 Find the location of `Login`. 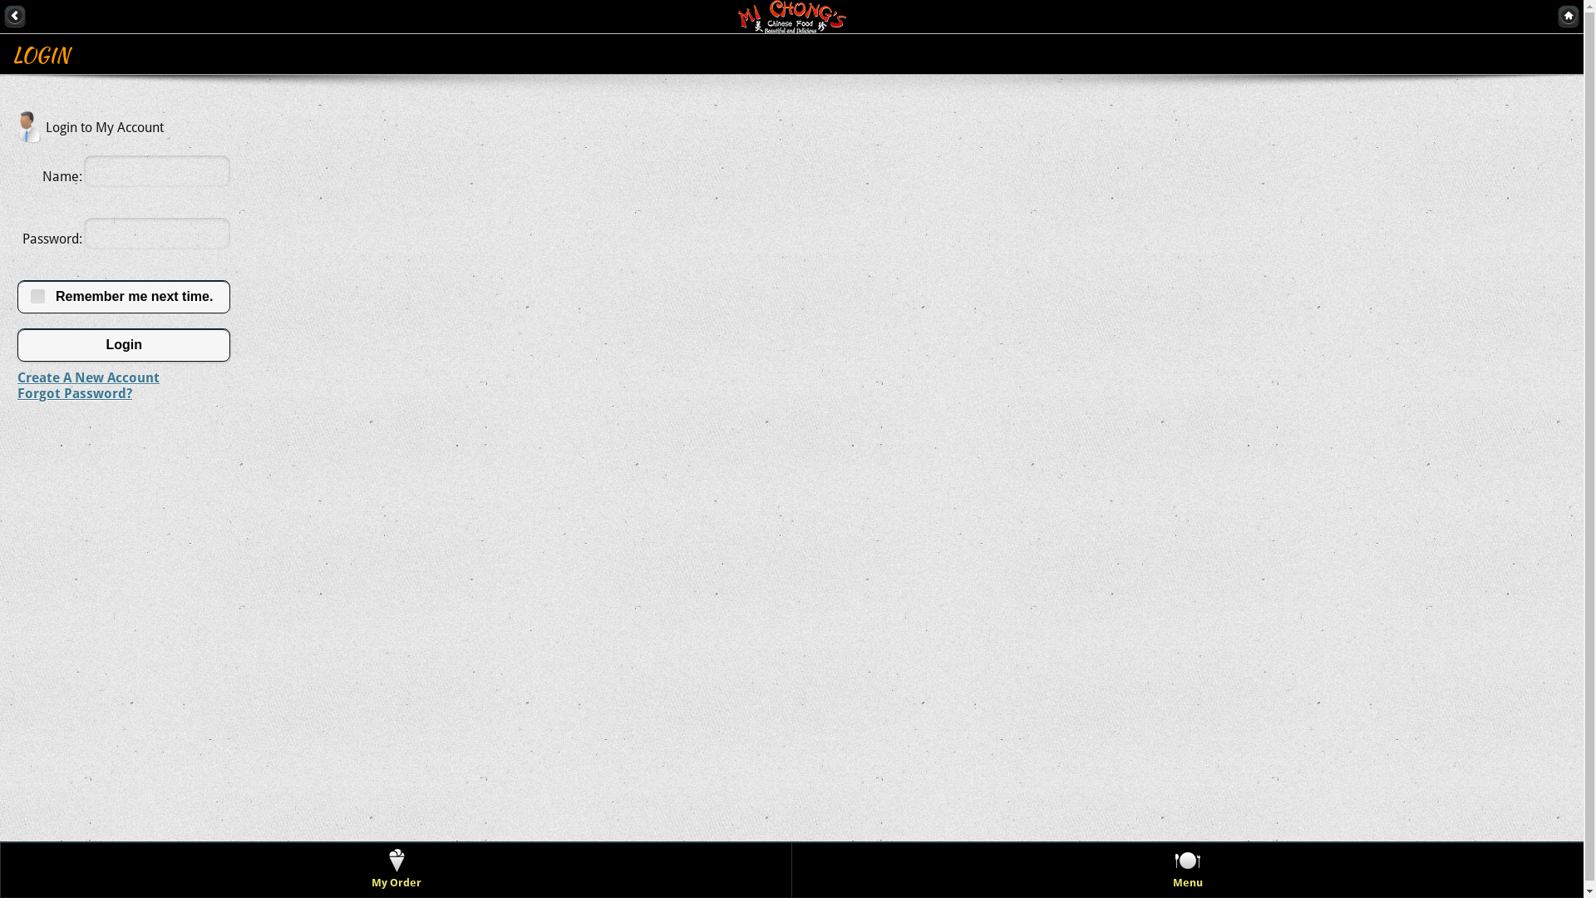

Login is located at coordinates (124, 345).